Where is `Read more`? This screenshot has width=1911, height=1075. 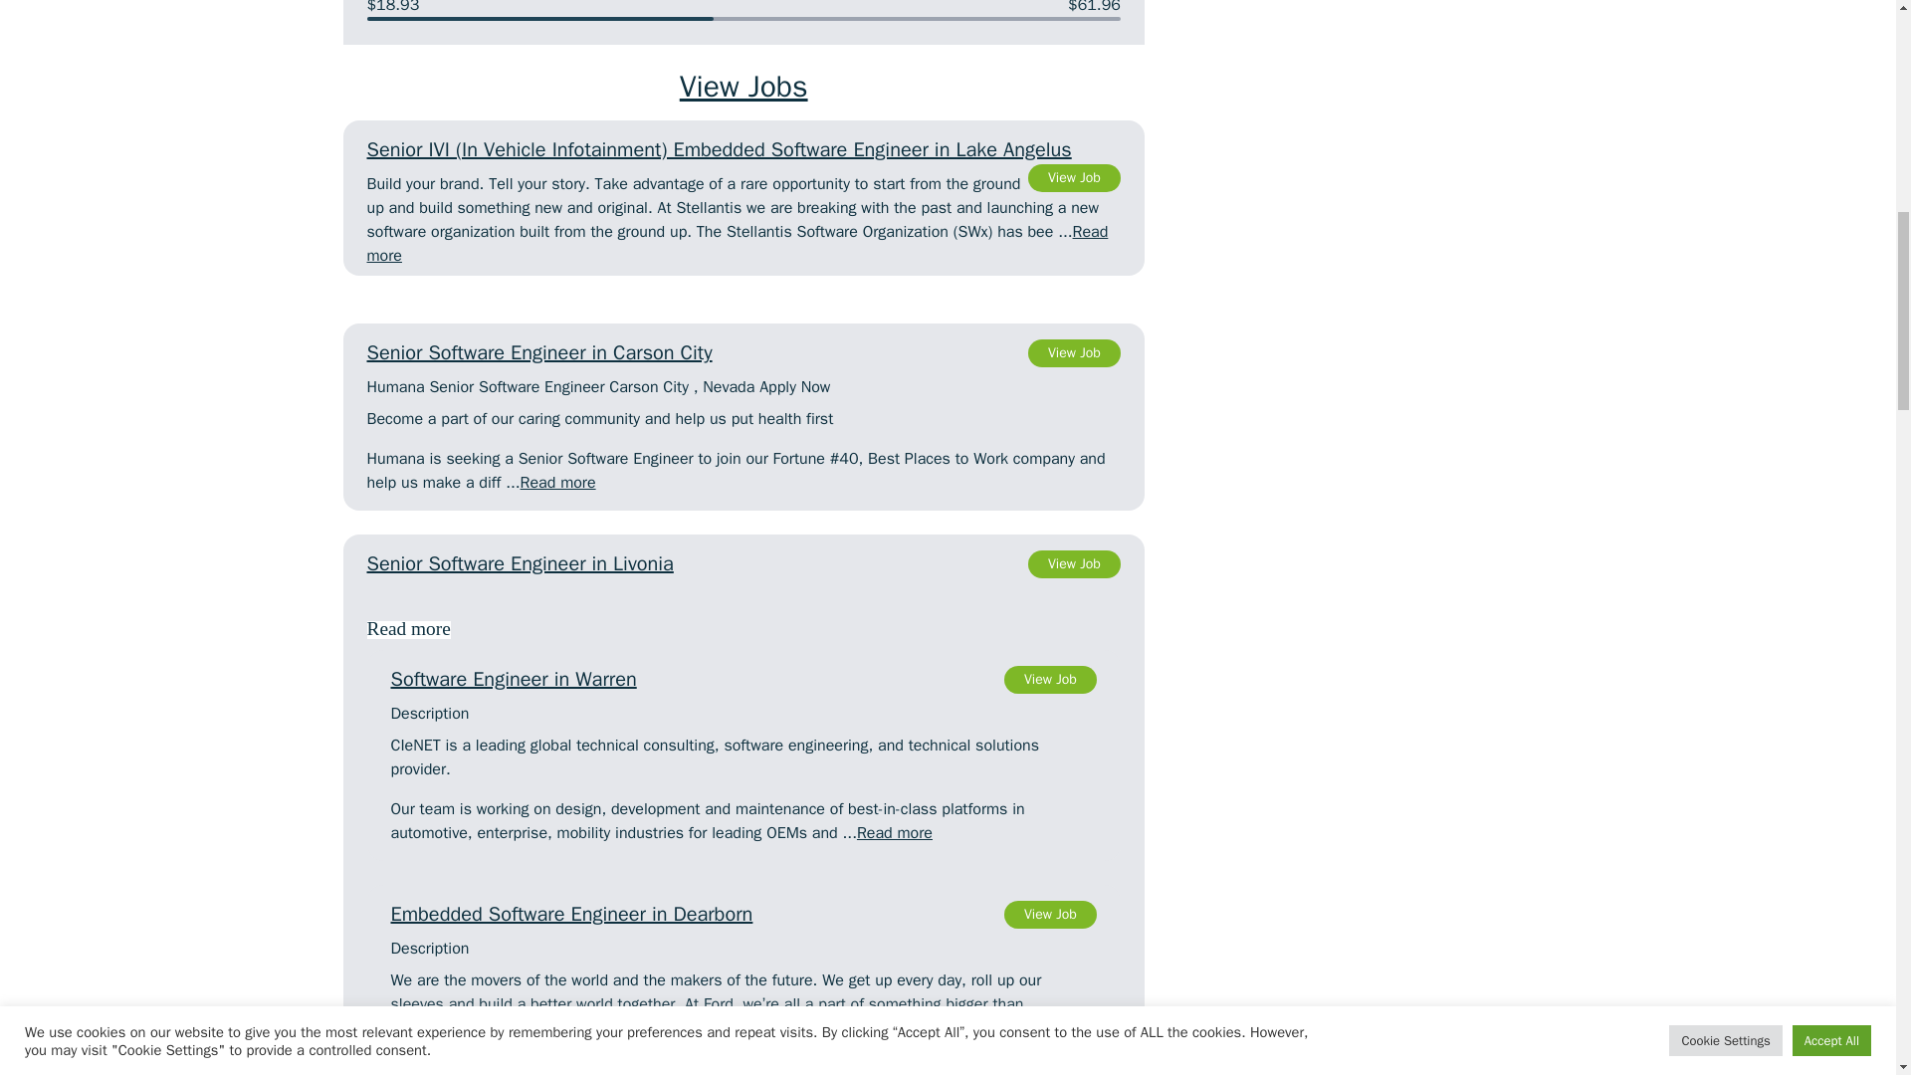
Read more is located at coordinates (557, 482).